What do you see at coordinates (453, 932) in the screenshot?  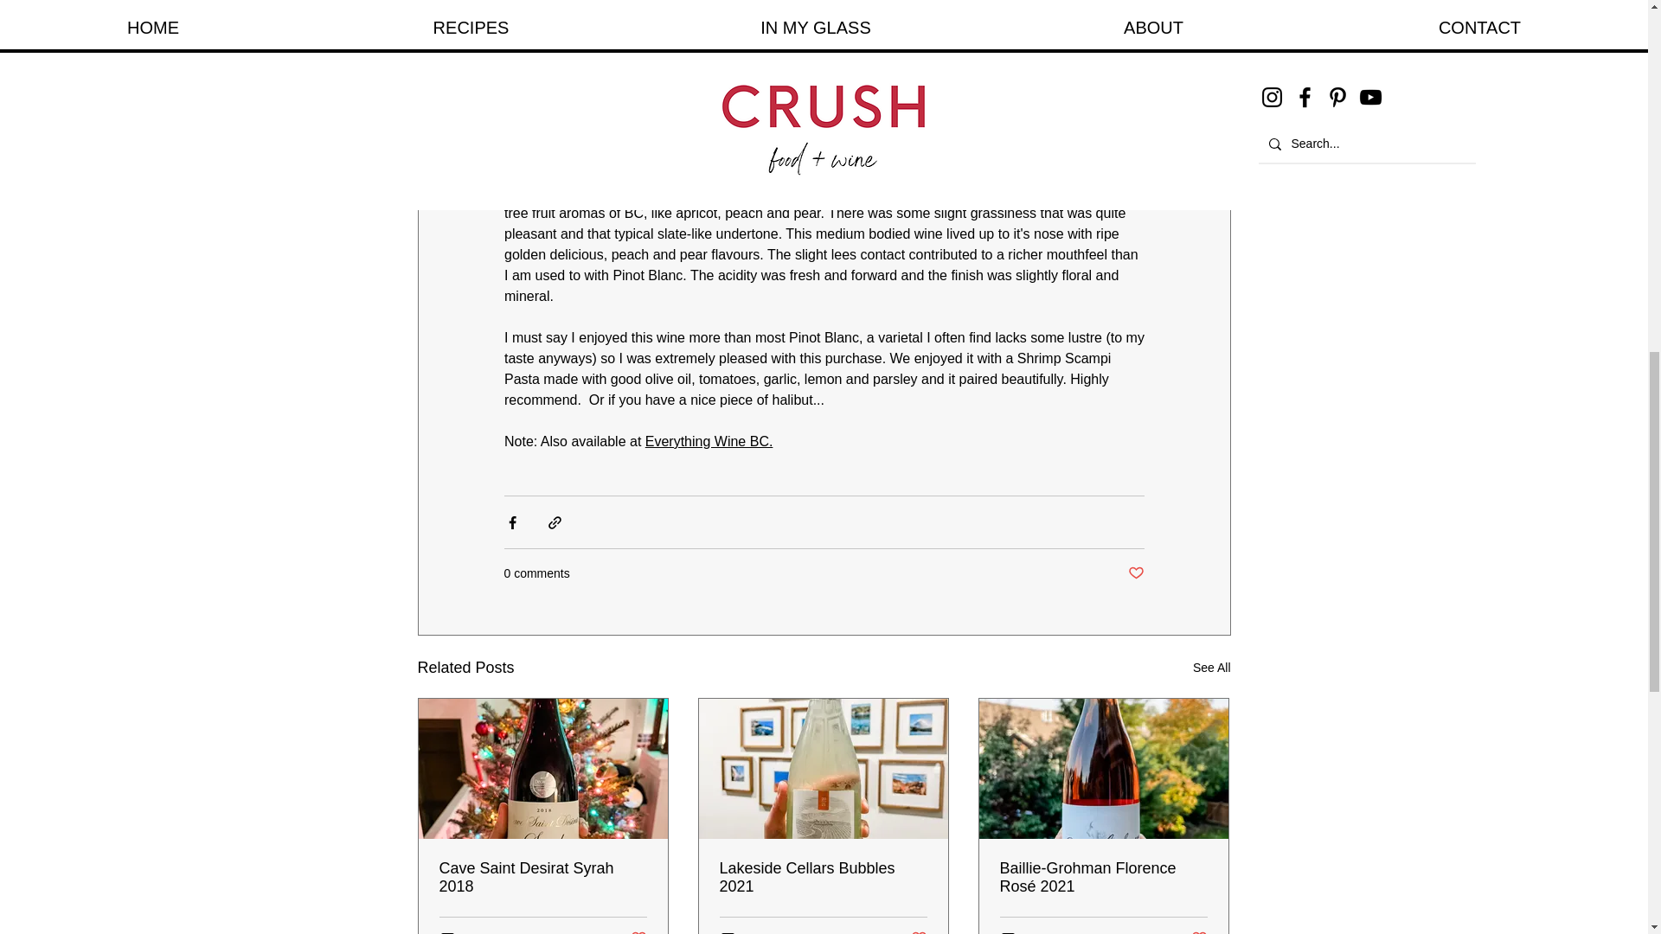 I see `0` at bounding box center [453, 932].